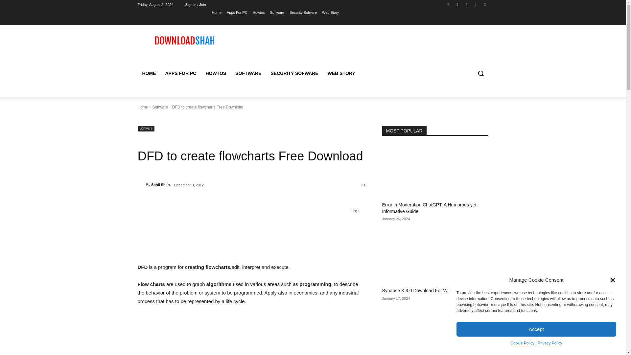  Describe the element at coordinates (277, 12) in the screenshot. I see `Software` at that location.